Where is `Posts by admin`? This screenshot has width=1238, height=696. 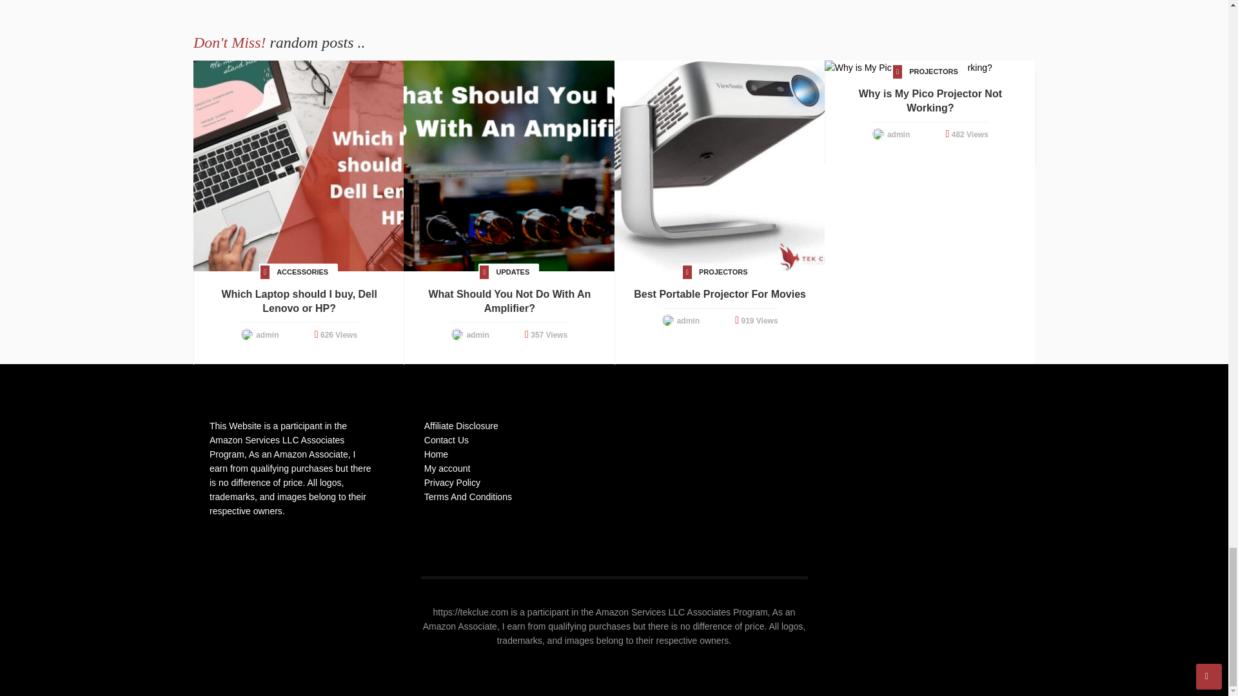
Posts by admin is located at coordinates (477, 335).